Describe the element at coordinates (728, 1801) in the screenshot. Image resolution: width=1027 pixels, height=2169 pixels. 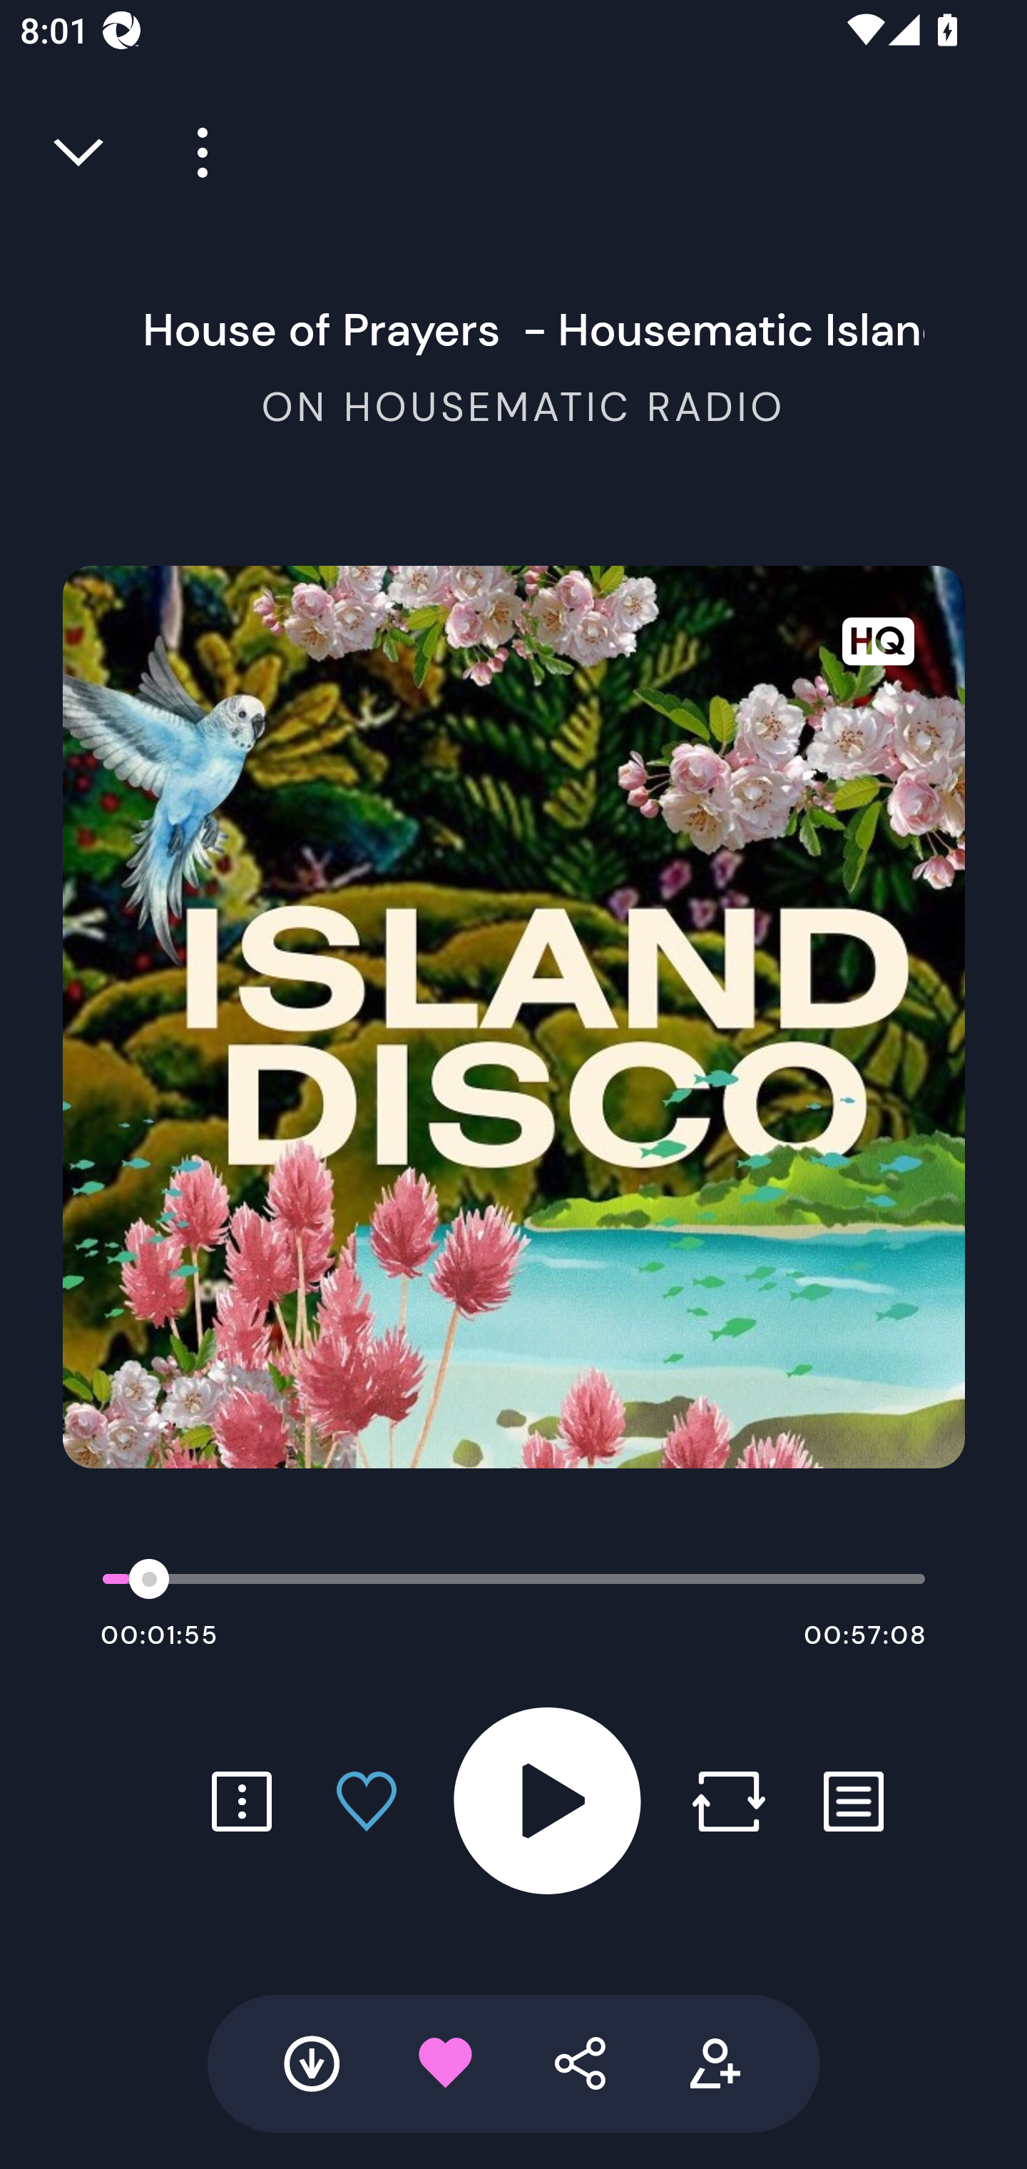
I see `Repost button` at that location.